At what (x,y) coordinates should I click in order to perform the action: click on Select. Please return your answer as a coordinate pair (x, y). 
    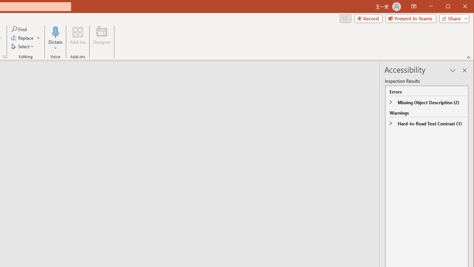
    Looking at the image, I should click on (23, 46).